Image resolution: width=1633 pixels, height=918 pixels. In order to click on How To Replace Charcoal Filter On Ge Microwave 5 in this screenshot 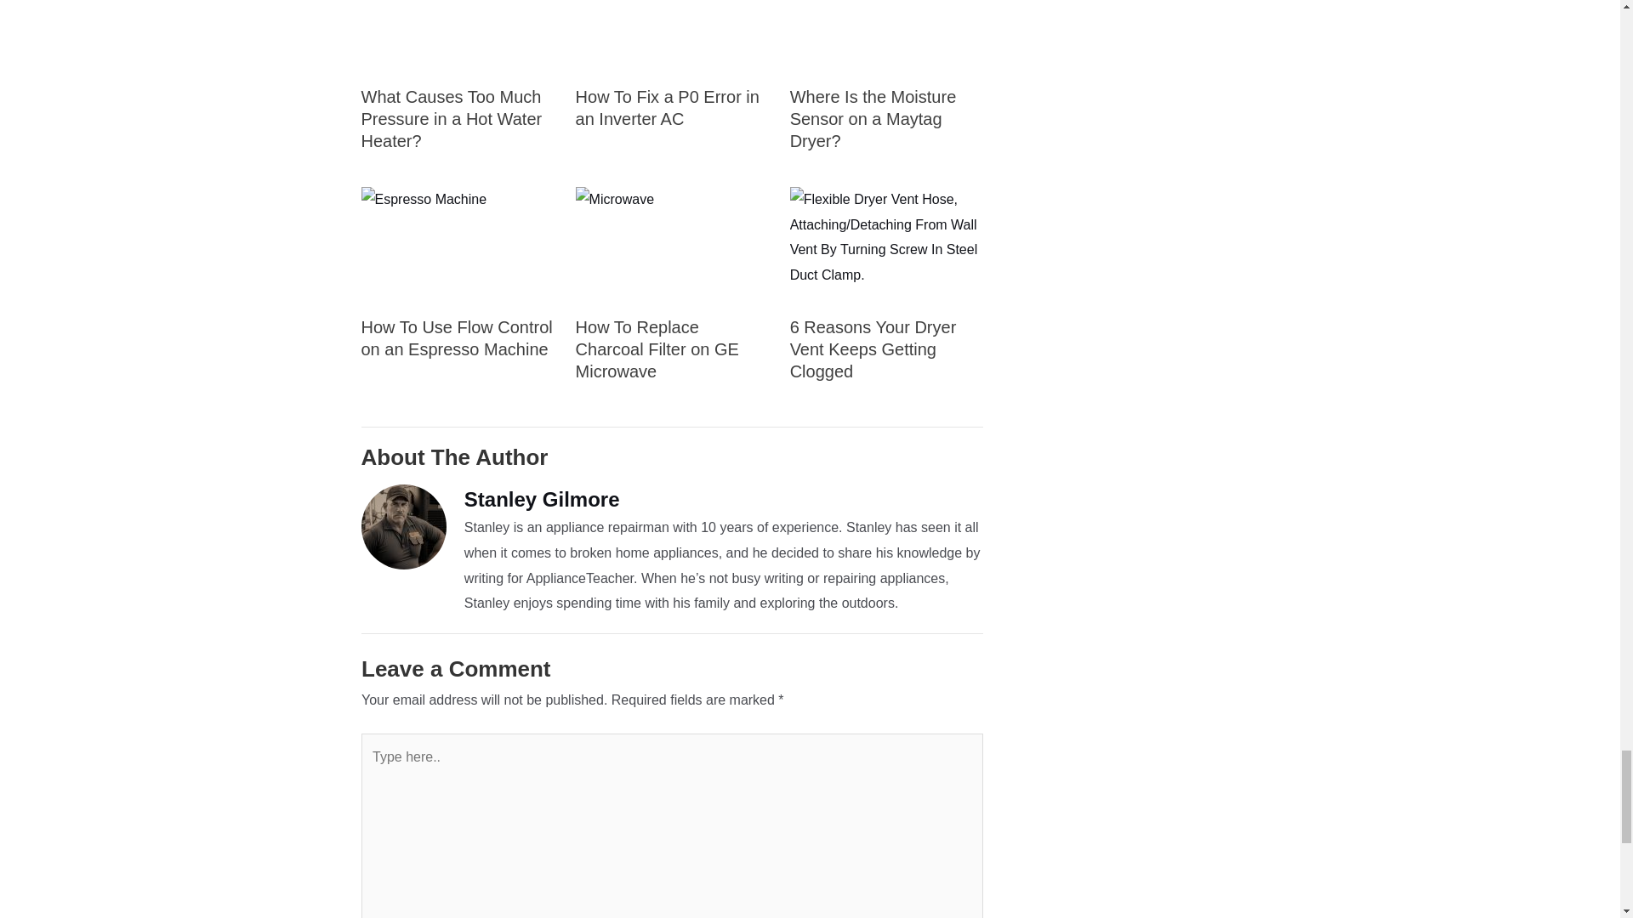, I will do `click(672, 245)`.